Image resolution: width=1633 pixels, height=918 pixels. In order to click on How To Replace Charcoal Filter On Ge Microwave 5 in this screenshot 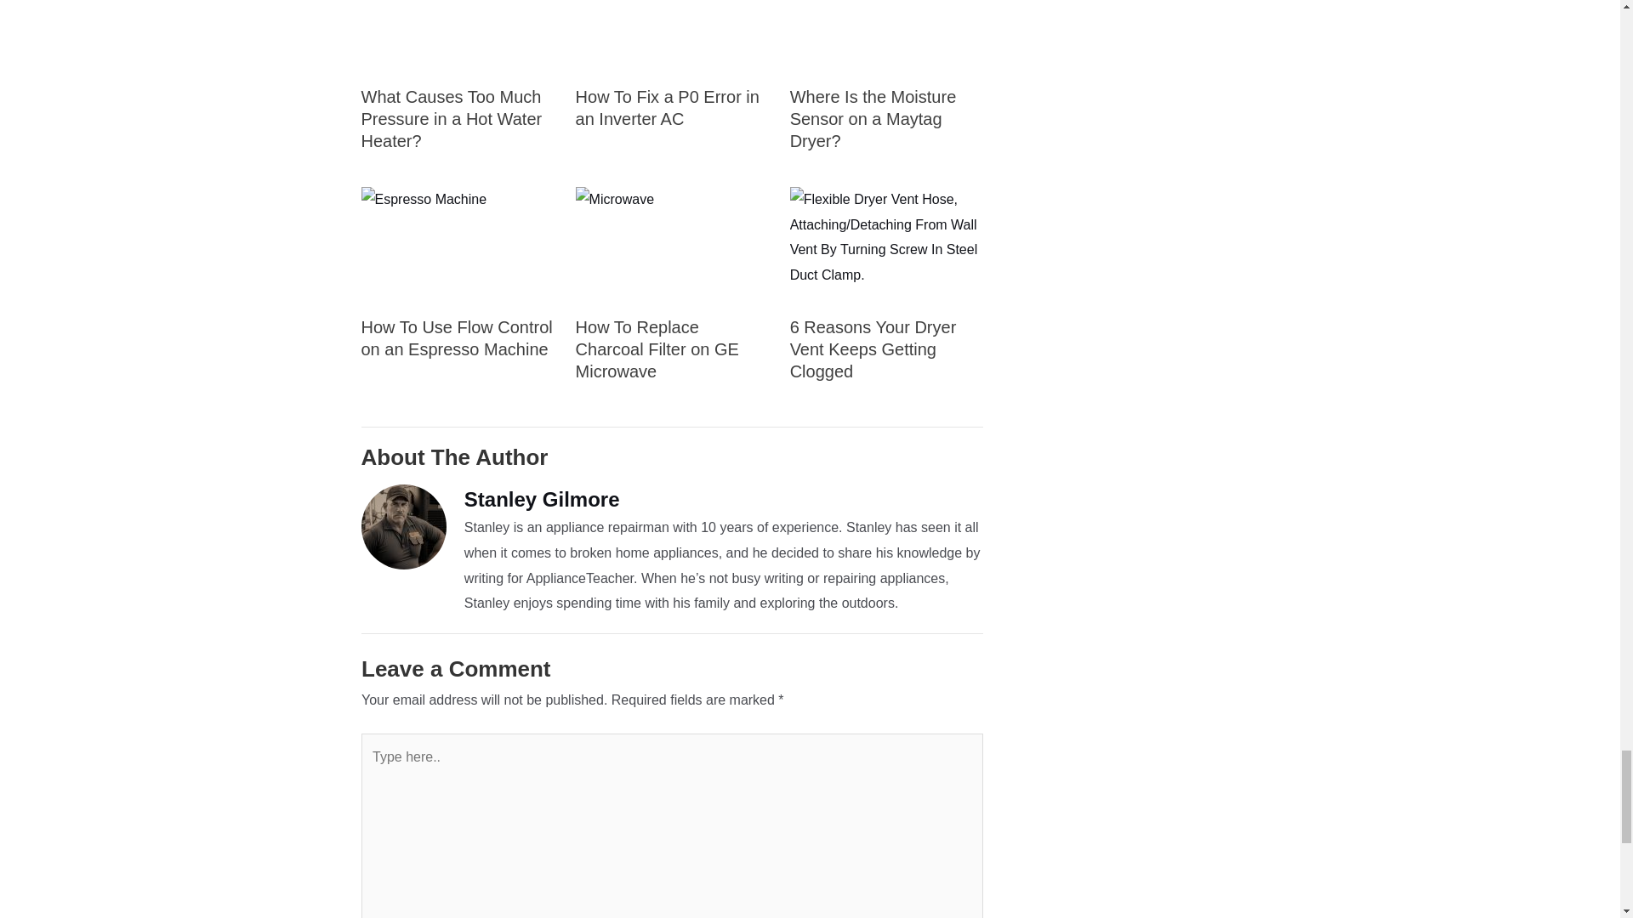, I will do `click(672, 245)`.